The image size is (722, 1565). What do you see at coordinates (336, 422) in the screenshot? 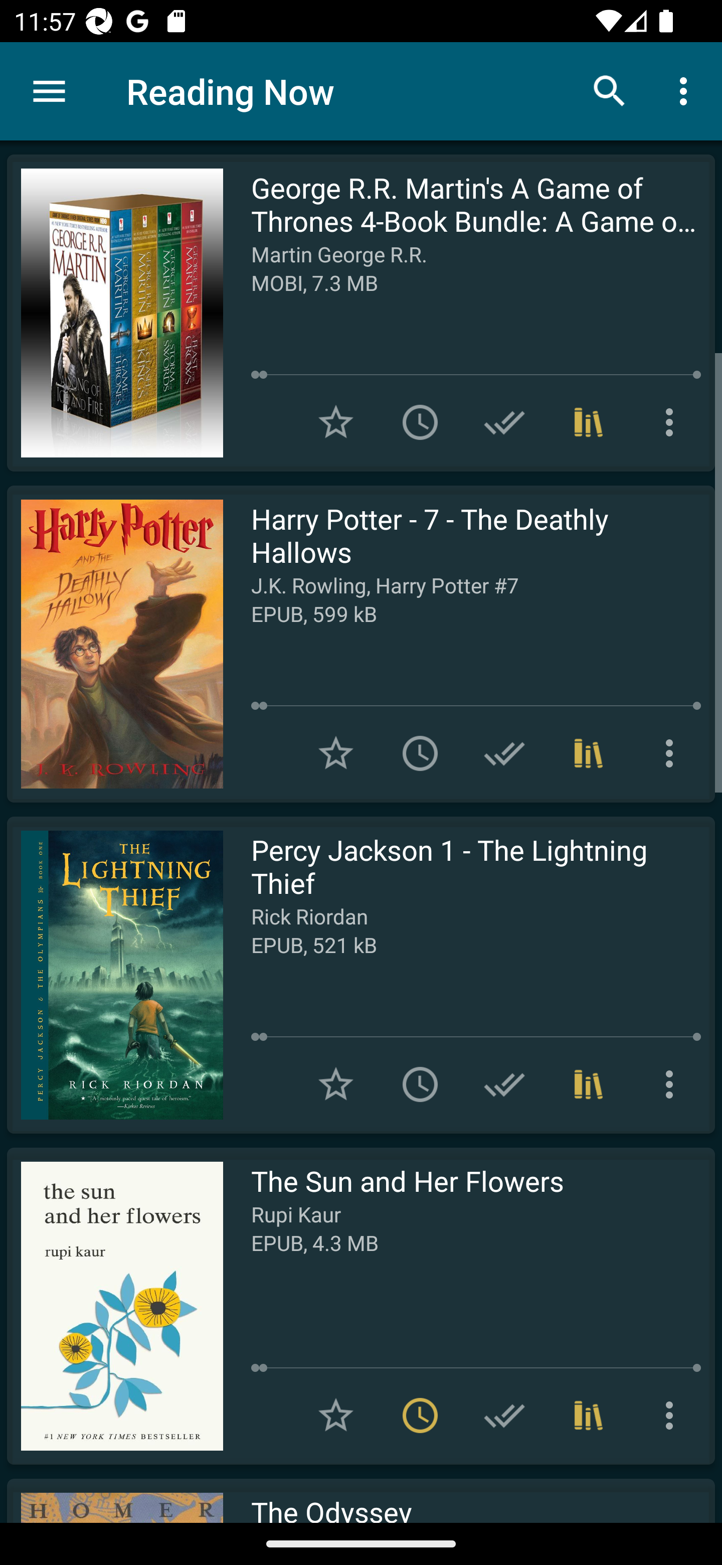
I see `Add to Favorites` at bounding box center [336, 422].